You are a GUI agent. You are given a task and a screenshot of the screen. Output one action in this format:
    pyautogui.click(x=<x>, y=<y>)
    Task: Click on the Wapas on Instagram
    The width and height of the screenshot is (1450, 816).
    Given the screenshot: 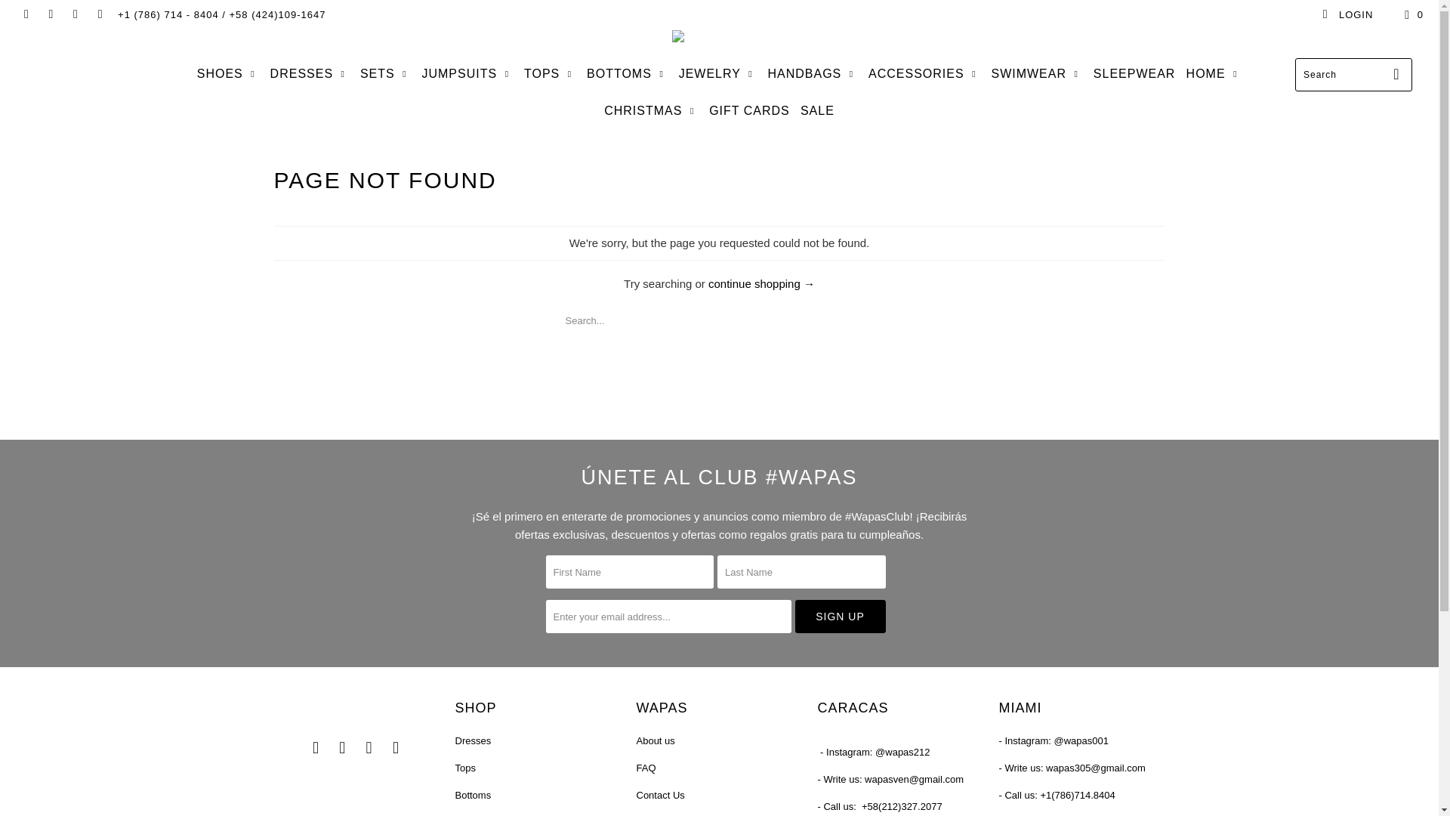 What is the action you would take?
    pyautogui.click(x=74, y=14)
    